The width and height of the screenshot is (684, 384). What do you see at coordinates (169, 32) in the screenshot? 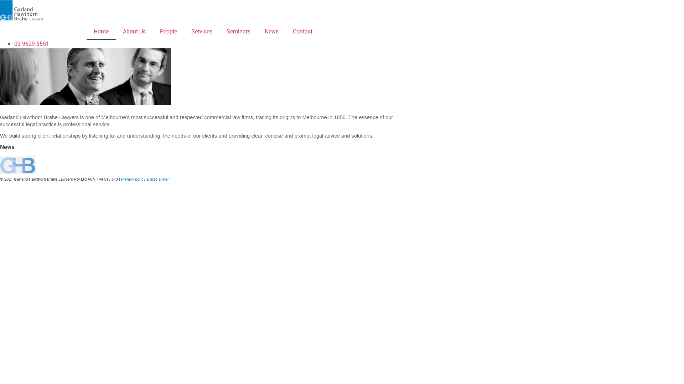
I see `People` at bounding box center [169, 32].